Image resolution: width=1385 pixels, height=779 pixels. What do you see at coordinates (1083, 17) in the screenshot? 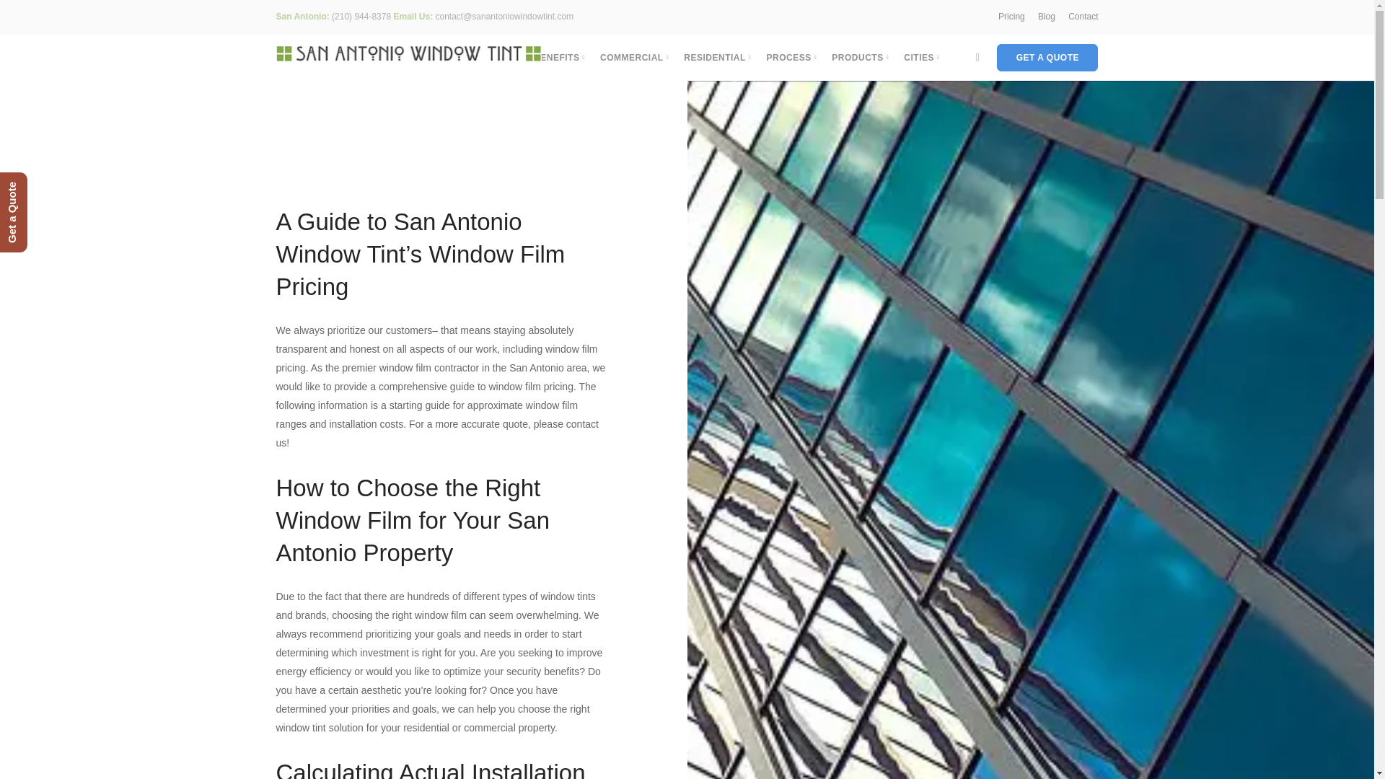
I see `Contact` at bounding box center [1083, 17].